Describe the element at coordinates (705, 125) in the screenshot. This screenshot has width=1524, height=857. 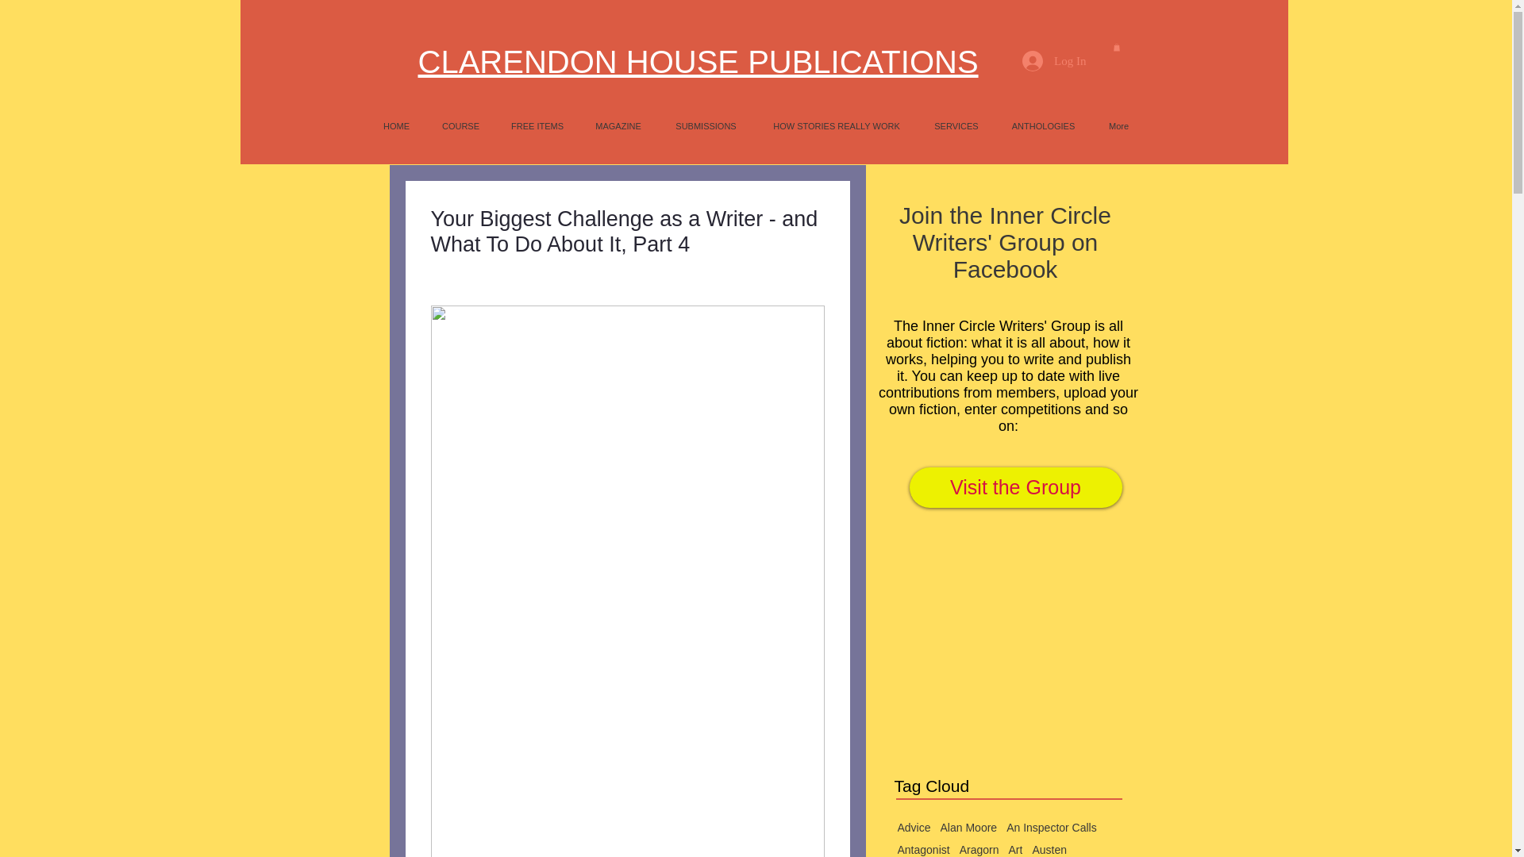
I see `SUBMISSIONS` at that location.